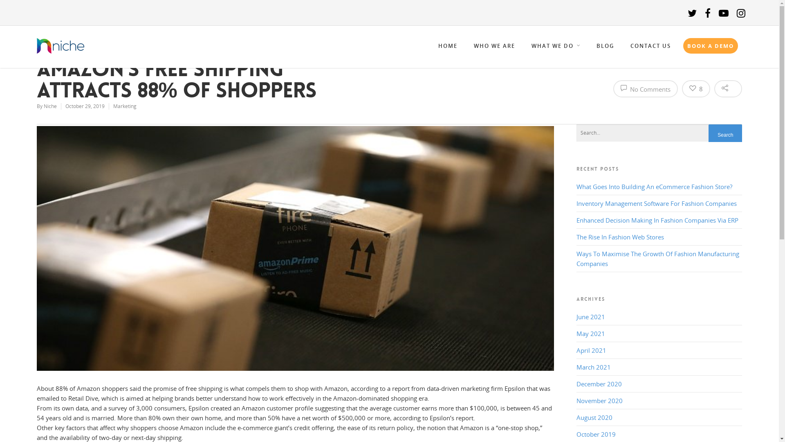 Image resolution: width=785 pixels, height=442 pixels. What do you see at coordinates (605, 49) in the screenshot?
I see `BLOG` at bounding box center [605, 49].